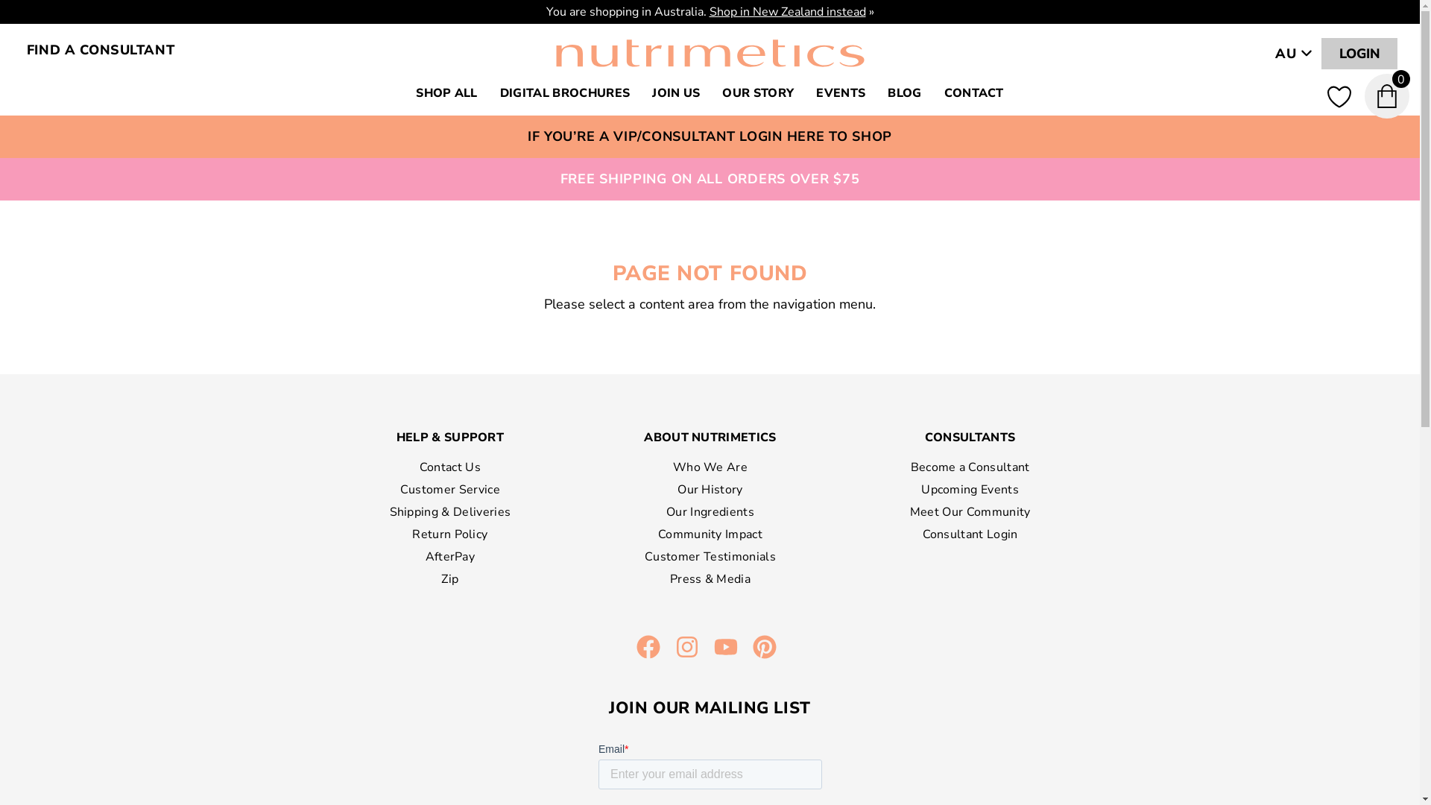 The image size is (1431, 805). I want to click on Shipping & Deliveries, so click(450, 512).